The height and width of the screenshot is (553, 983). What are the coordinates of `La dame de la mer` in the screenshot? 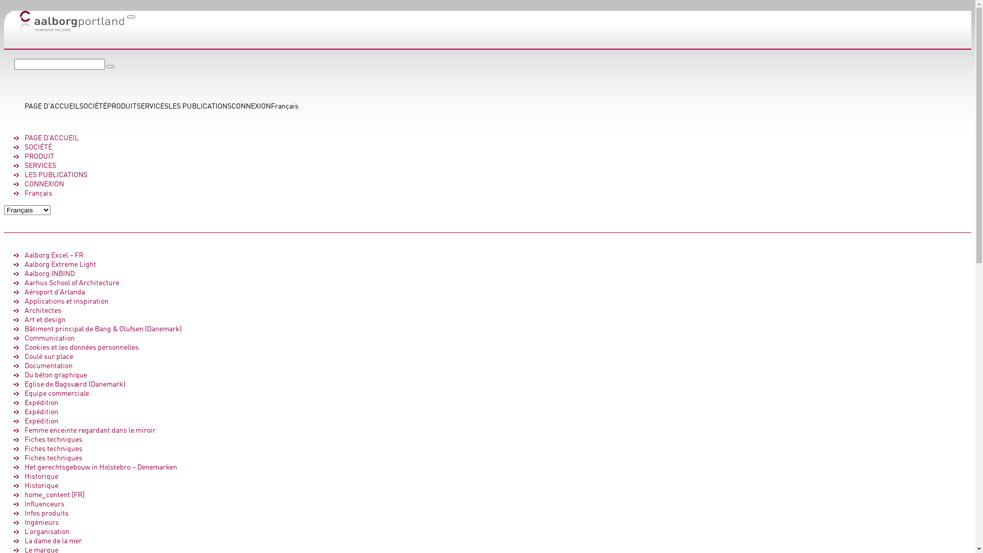 It's located at (53, 541).